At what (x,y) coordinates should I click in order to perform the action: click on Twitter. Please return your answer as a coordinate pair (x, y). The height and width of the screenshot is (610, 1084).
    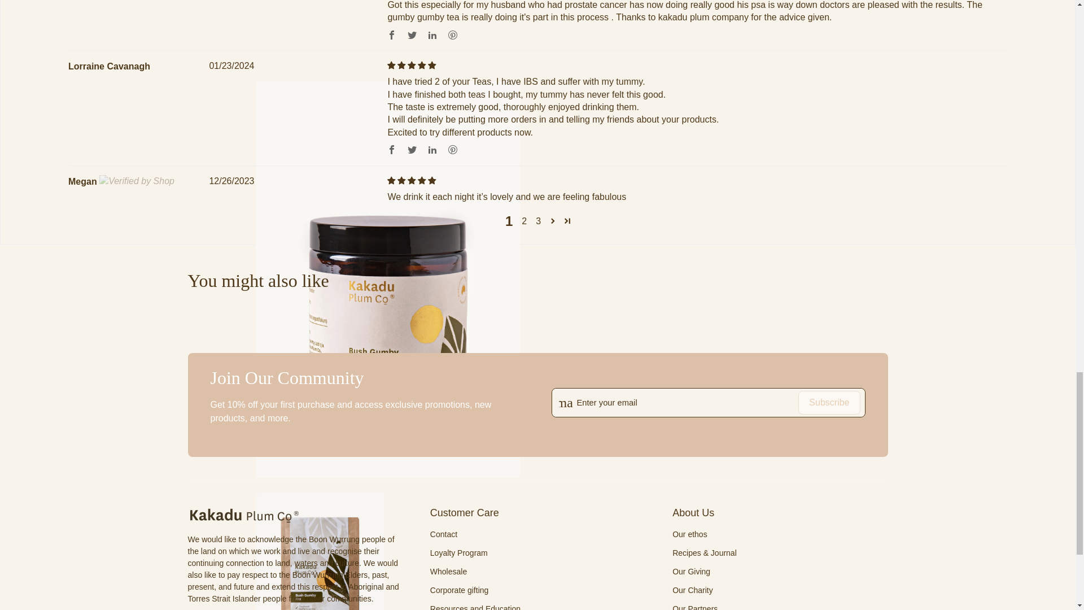
    Looking at the image, I should click on (412, 149).